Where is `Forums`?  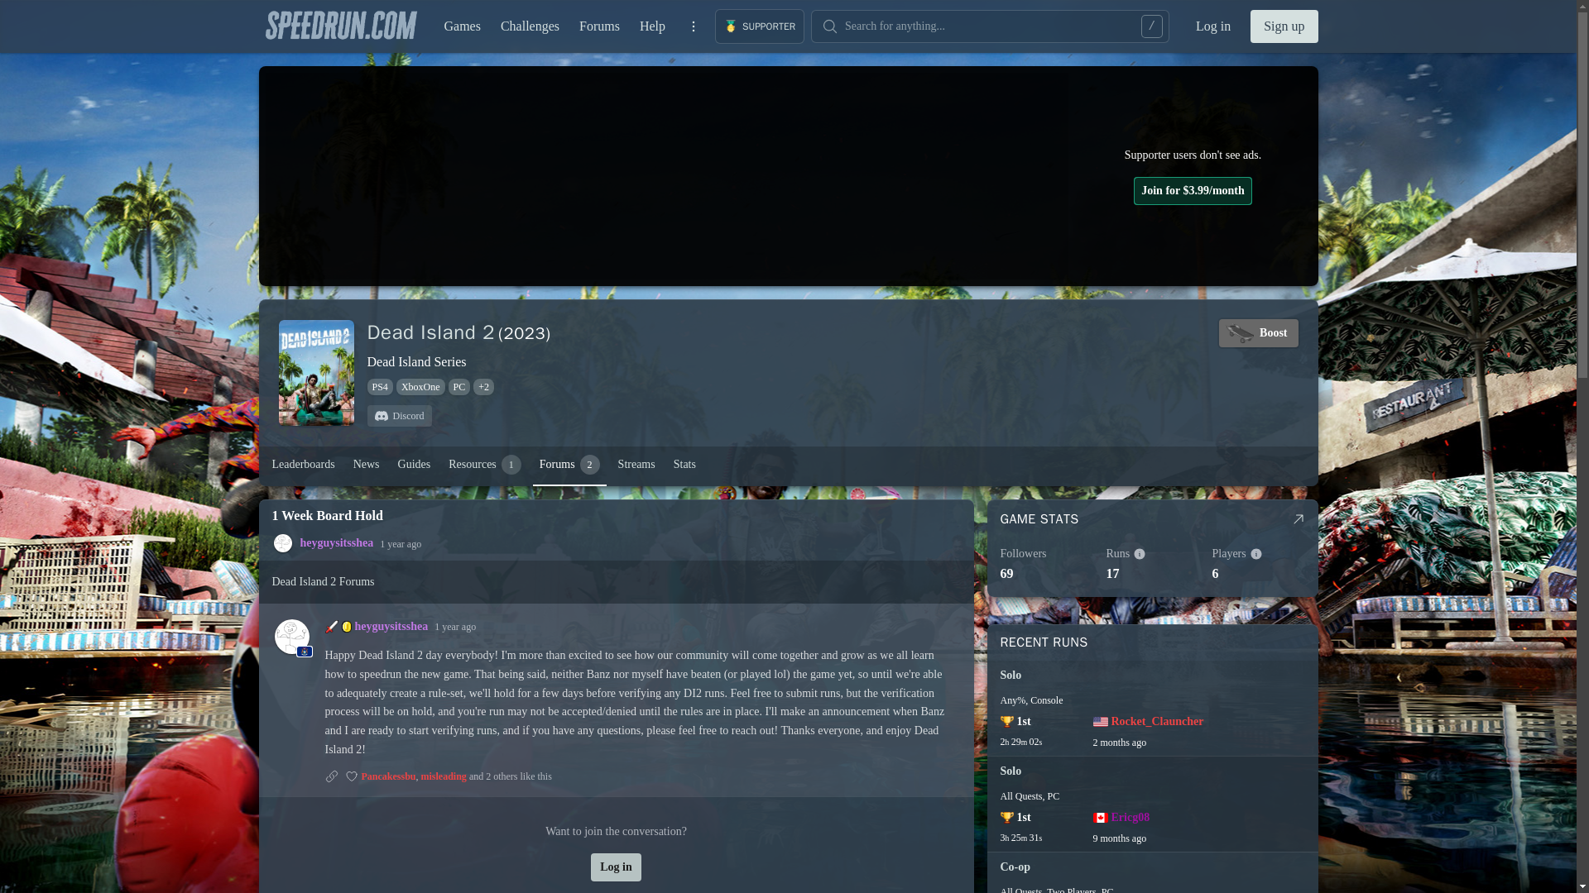
Forums is located at coordinates (599, 26).